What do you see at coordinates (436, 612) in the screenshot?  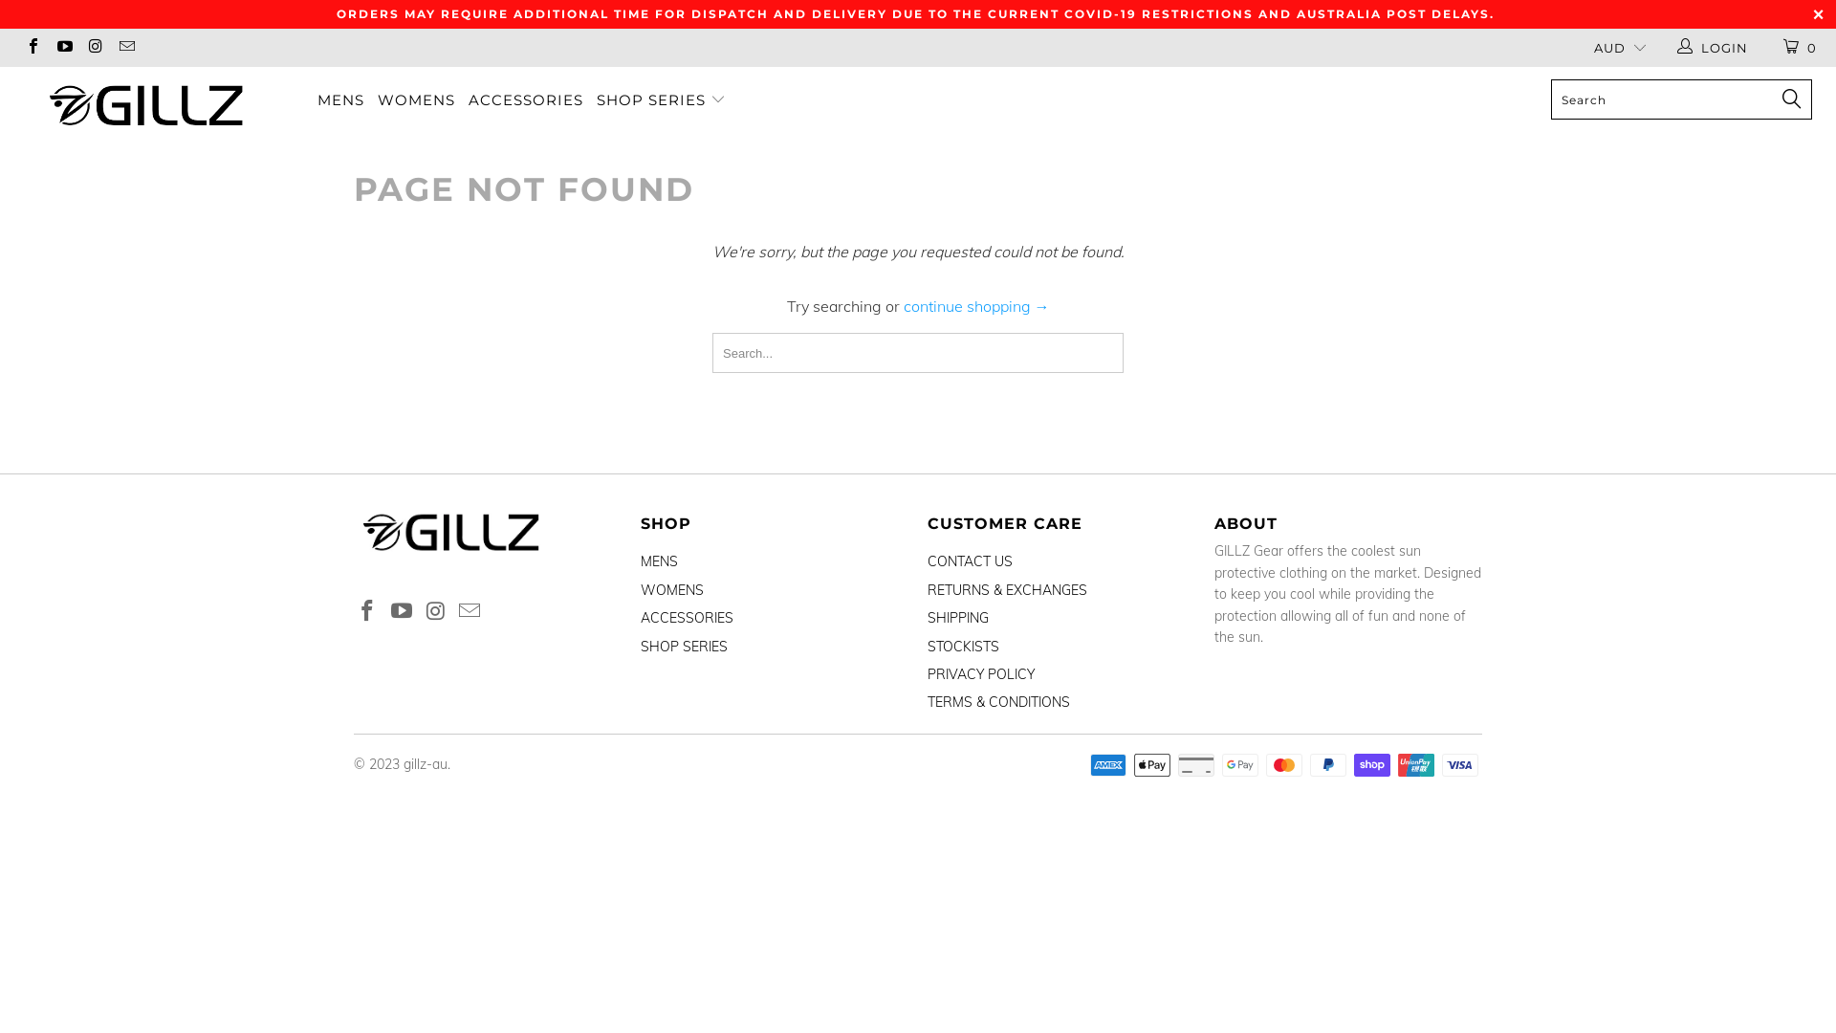 I see `gillz-au on Instagram` at bounding box center [436, 612].